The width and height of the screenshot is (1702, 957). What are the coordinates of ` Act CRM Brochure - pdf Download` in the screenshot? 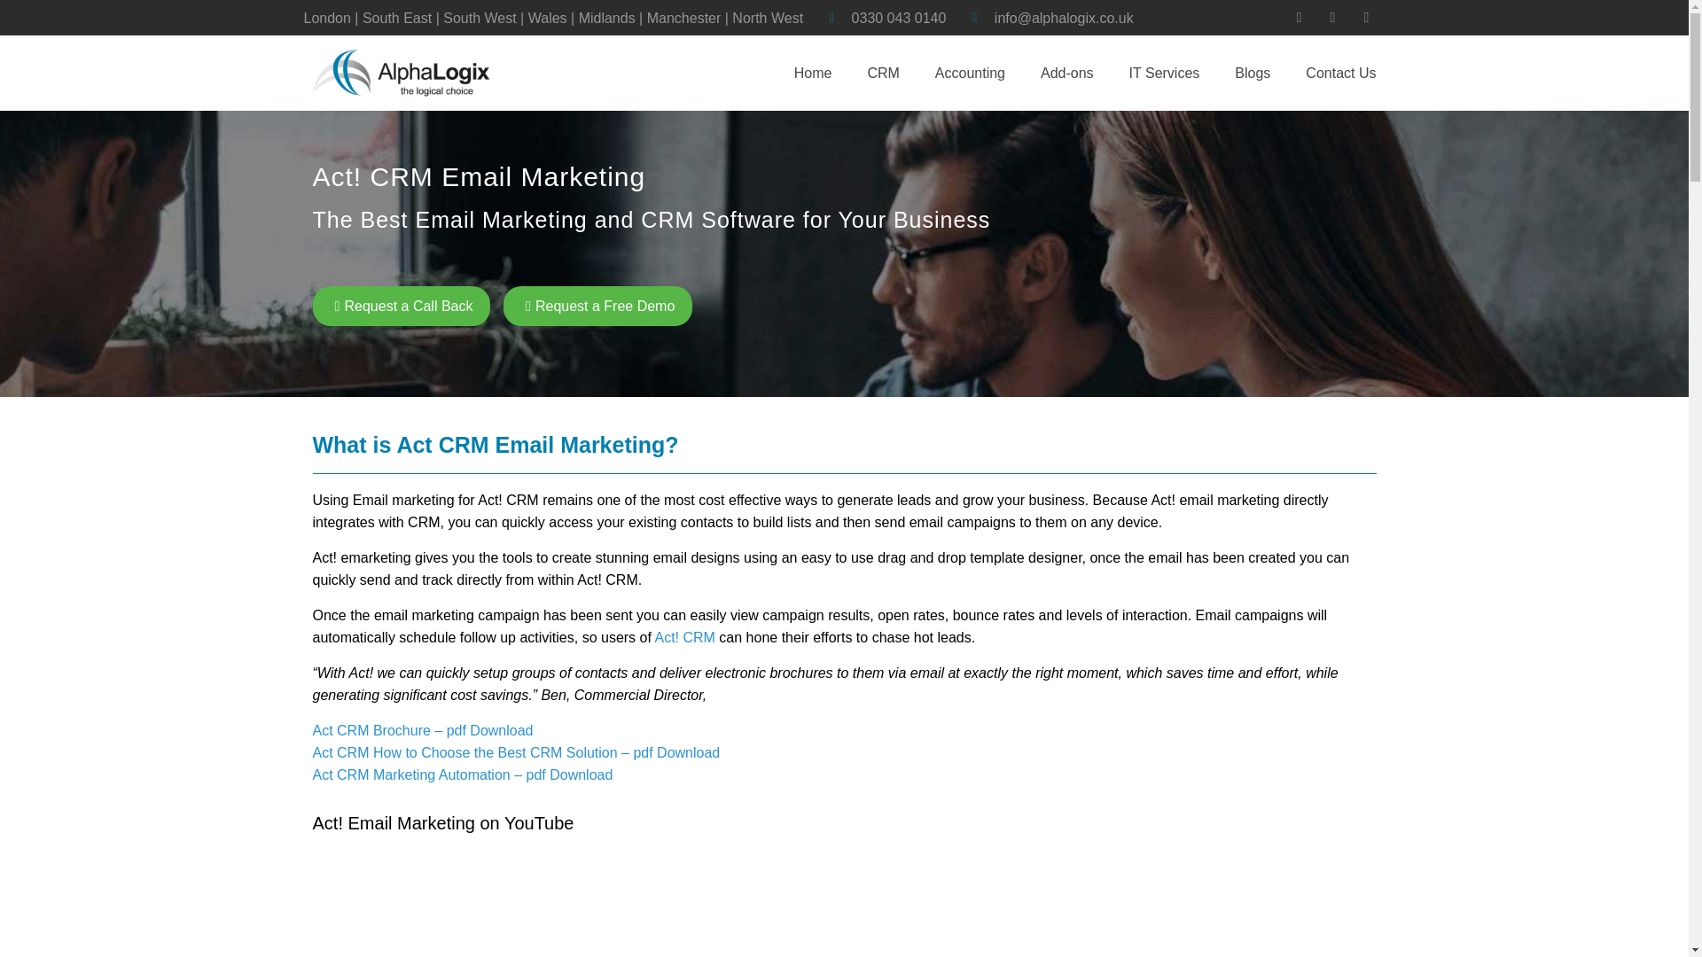 It's located at (422, 730).